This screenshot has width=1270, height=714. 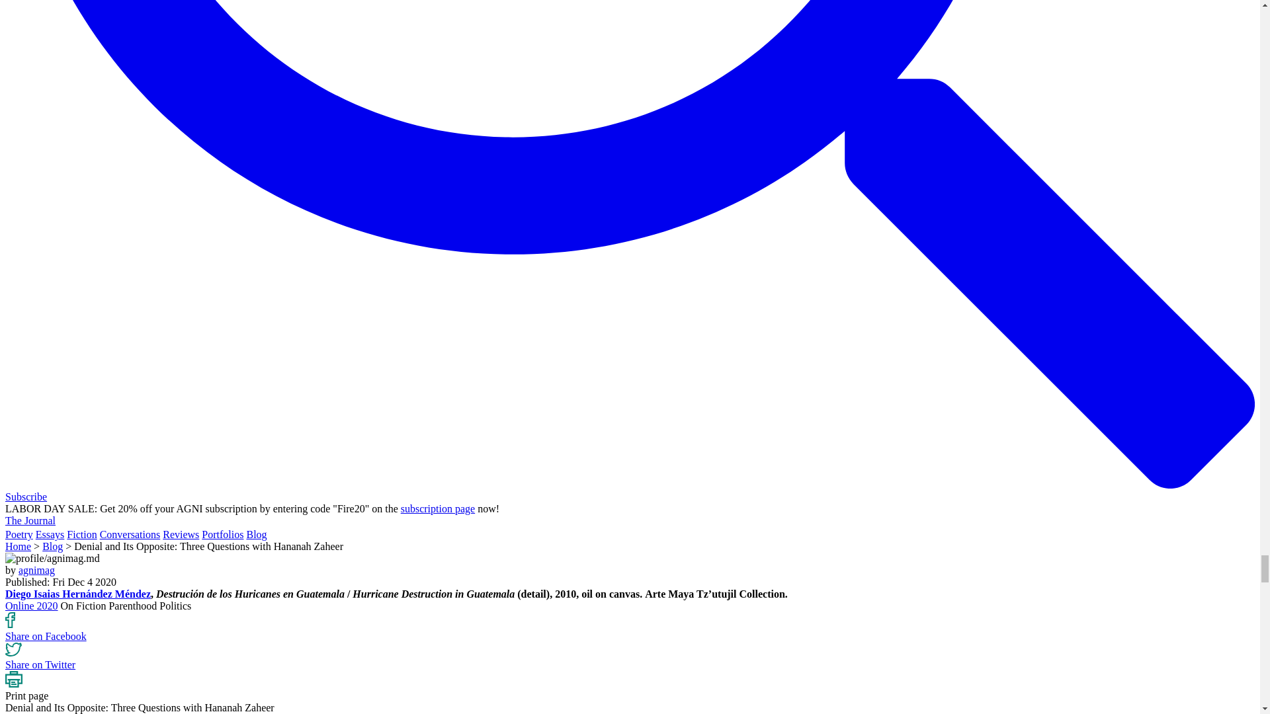 I want to click on The Journal, so click(x=30, y=520).